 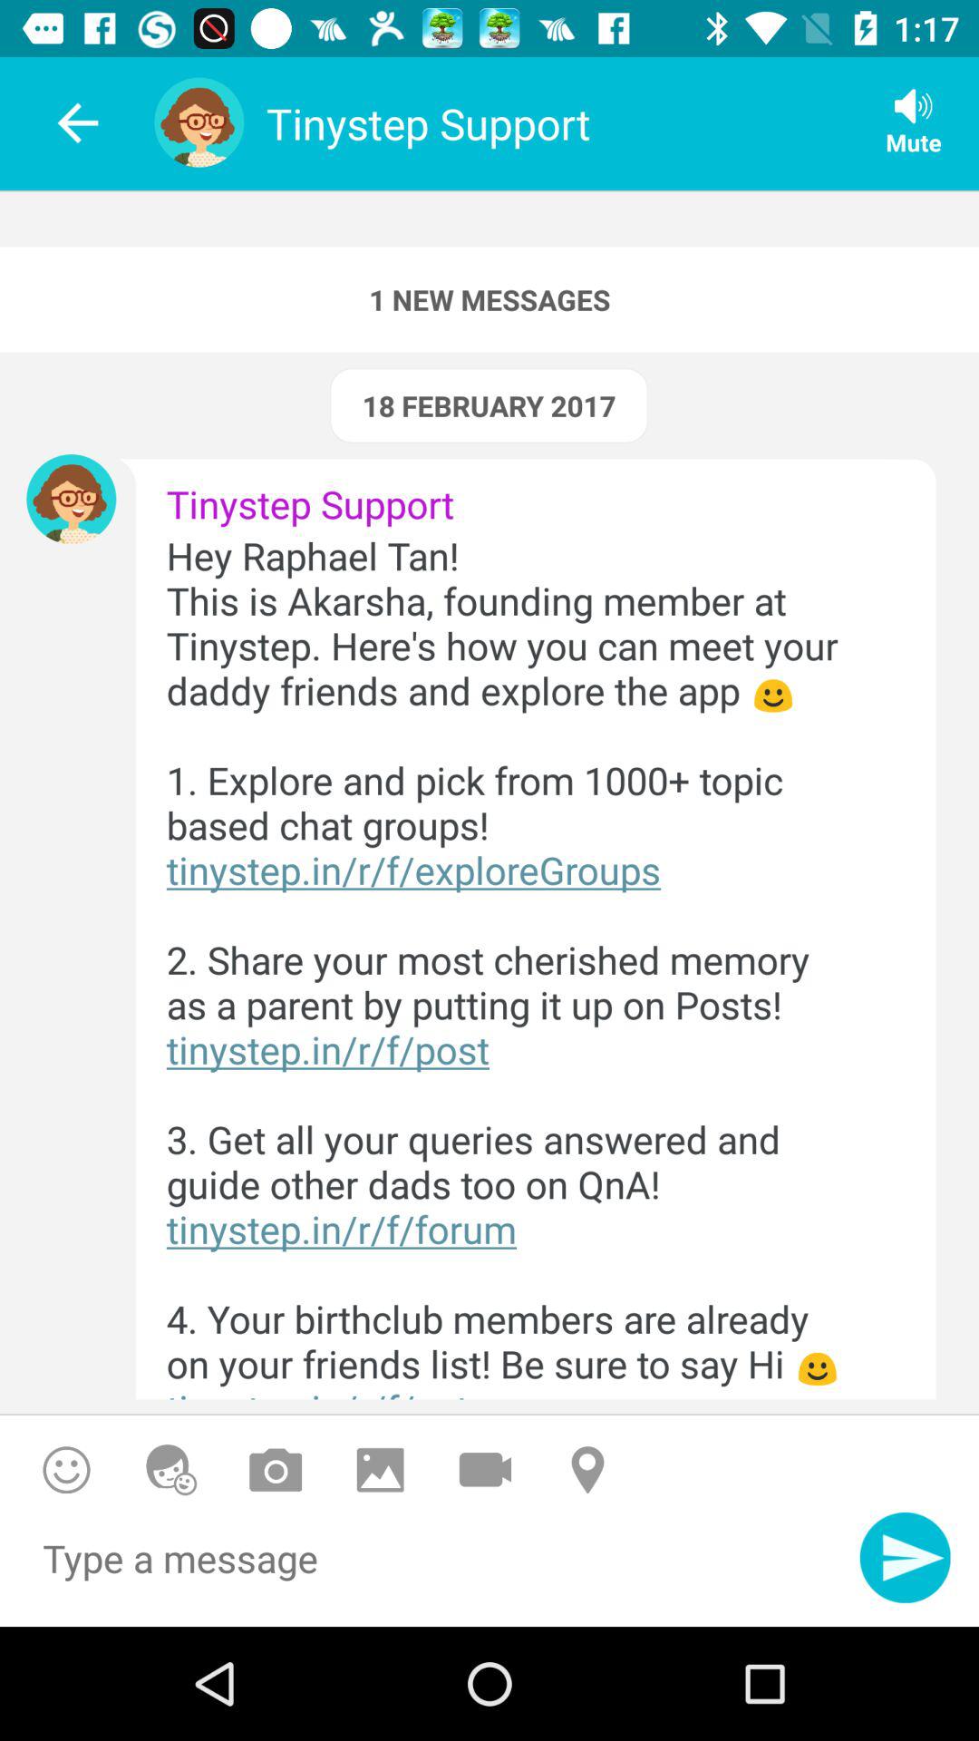 I want to click on swipe until the hey raphael tan icon, so click(x=520, y=965).